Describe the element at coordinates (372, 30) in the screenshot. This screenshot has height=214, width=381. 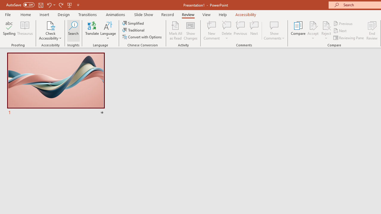
I see `End Review` at that location.